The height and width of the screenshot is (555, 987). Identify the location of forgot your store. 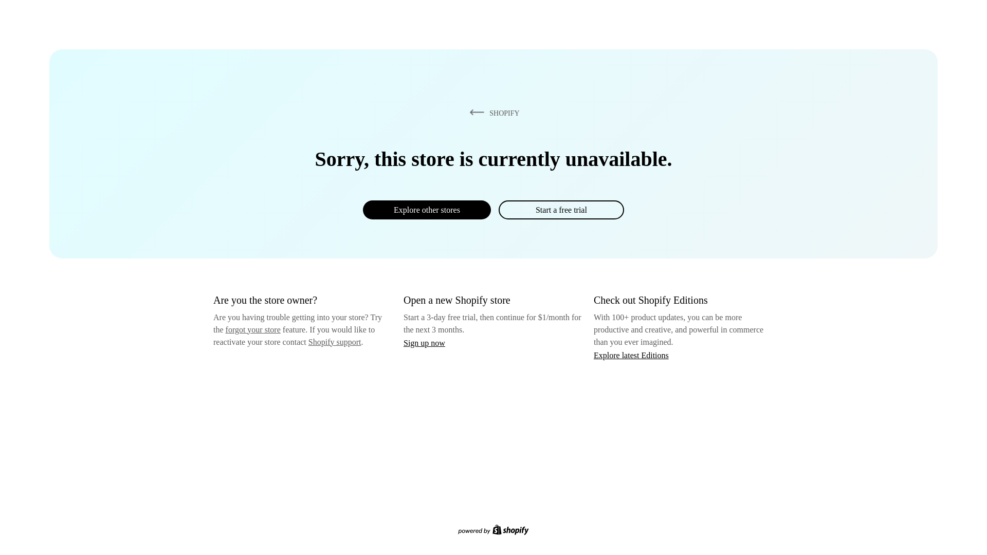
(253, 329).